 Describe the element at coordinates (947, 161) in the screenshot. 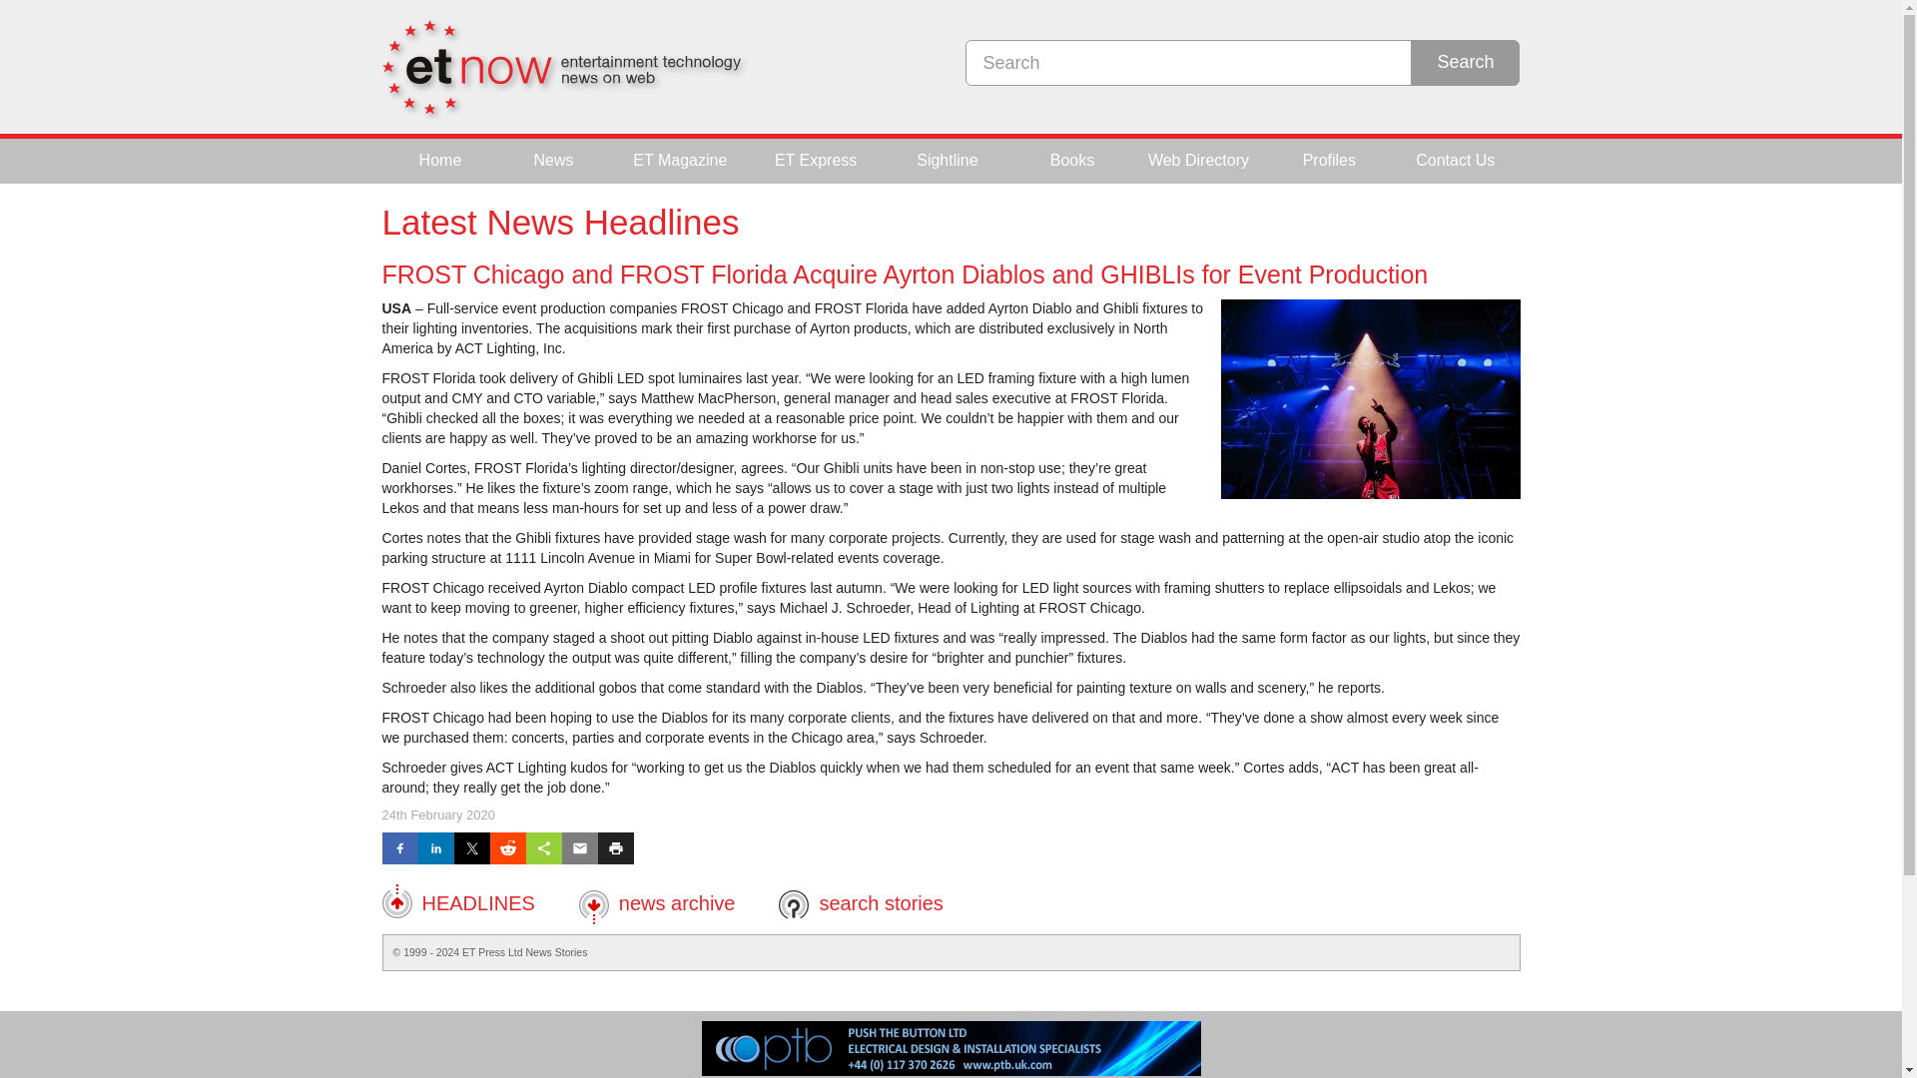

I see `Sightline` at that location.